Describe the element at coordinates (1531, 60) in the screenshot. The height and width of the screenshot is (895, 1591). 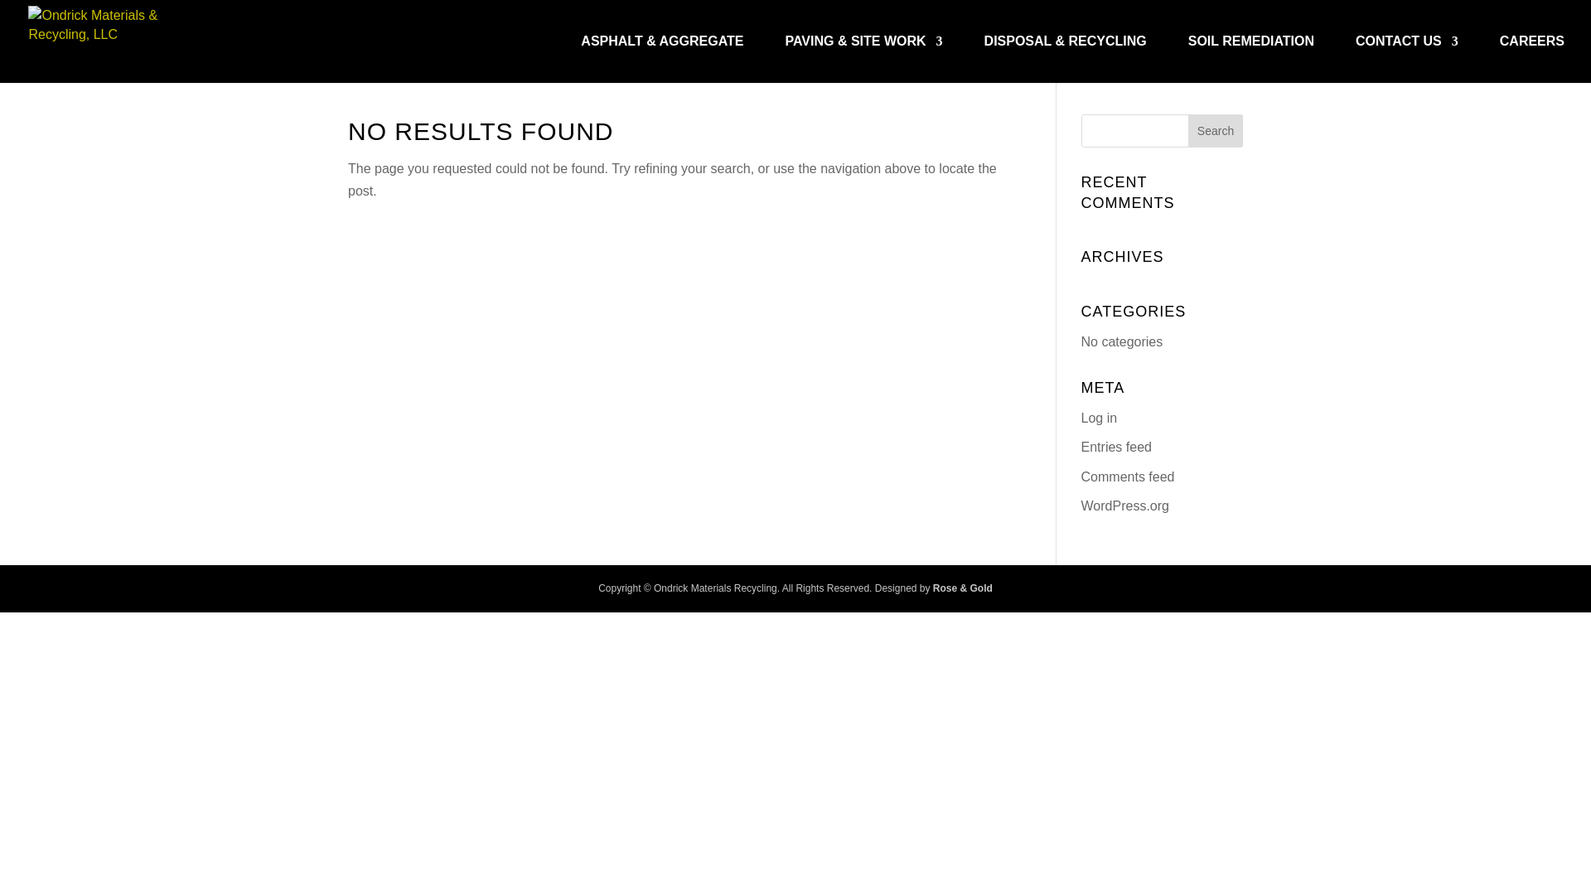
I see `CAREERS` at that location.